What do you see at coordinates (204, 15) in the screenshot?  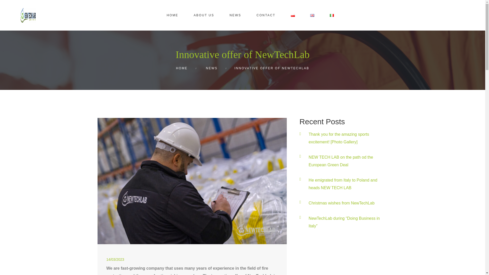 I see `ABOUT US` at bounding box center [204, 15].